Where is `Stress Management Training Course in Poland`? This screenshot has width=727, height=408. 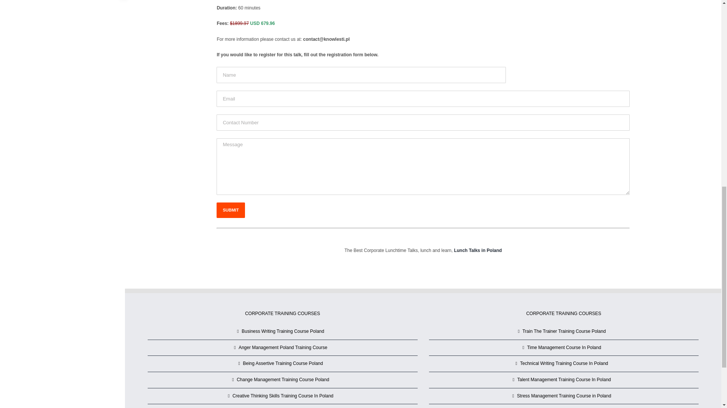
Stress Management Training Course in Poland is located at coordinates (564, 396).